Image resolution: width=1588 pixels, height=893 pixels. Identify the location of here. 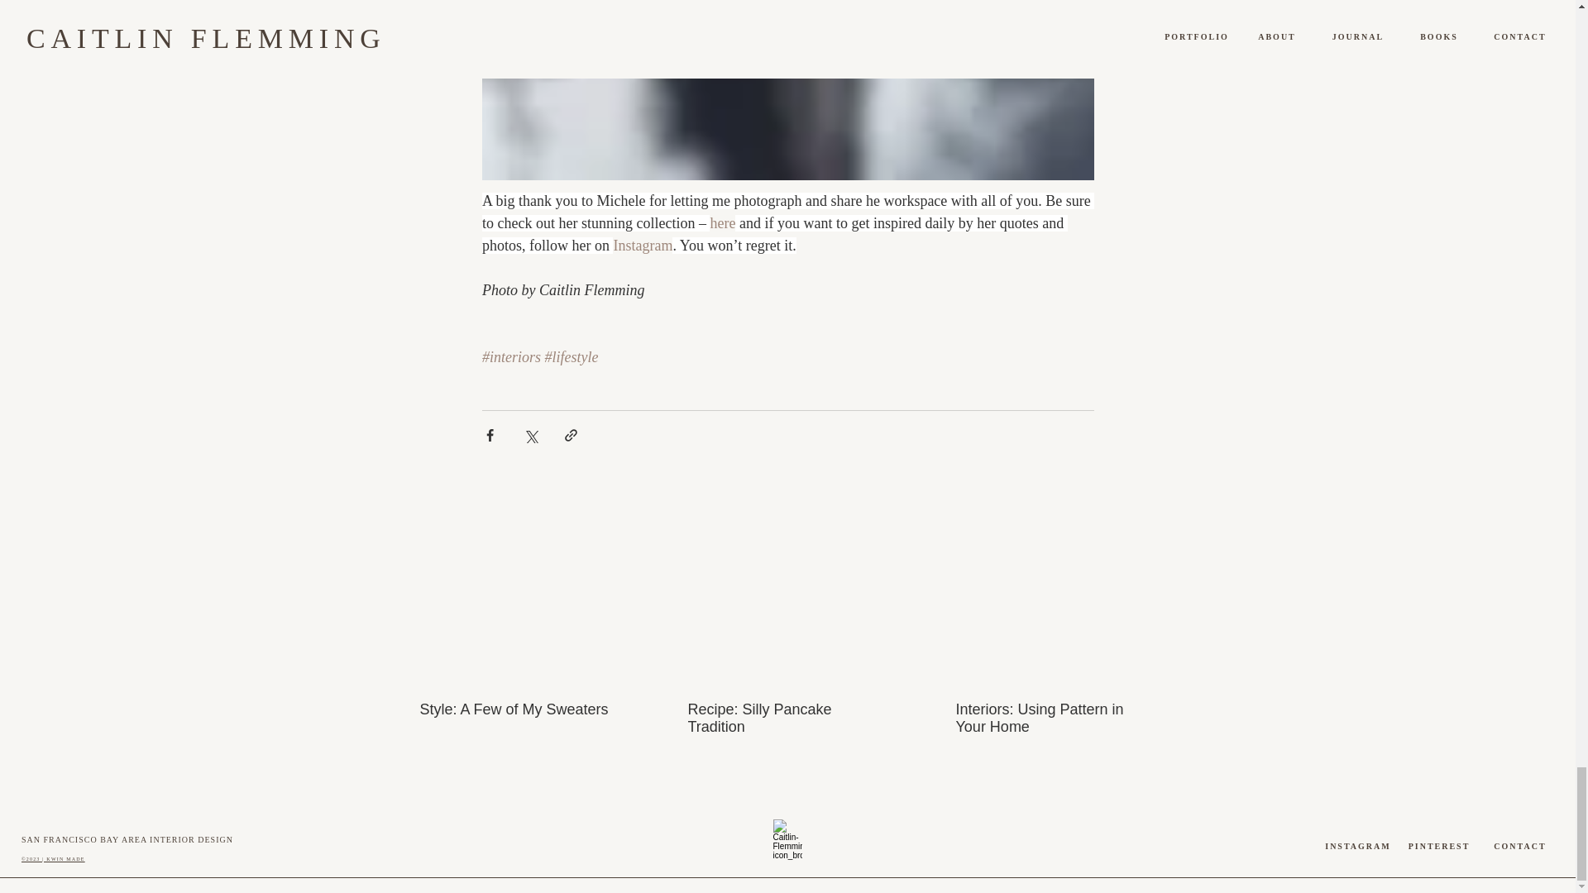
(722, 223).